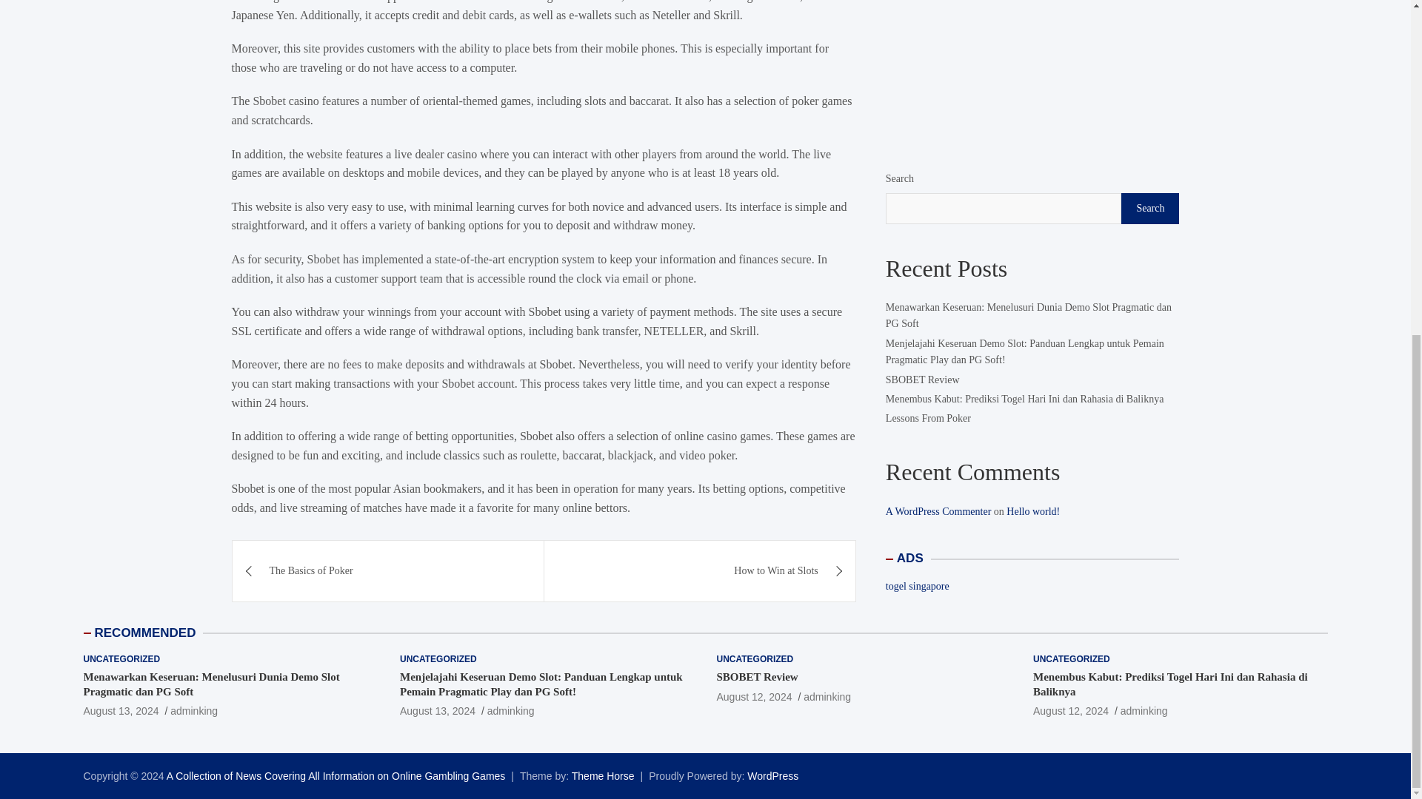 This screenshot has height=799, width=1422. What do you see at coordinates (700, 571) in the screenshot?
I see `How to Win at Slots` at bounding box center [700, 571].